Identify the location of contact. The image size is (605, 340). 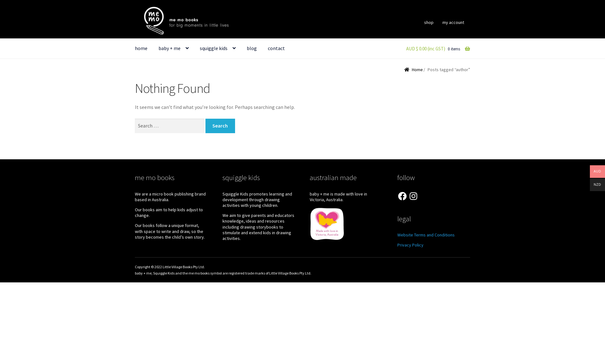
(276, 48).